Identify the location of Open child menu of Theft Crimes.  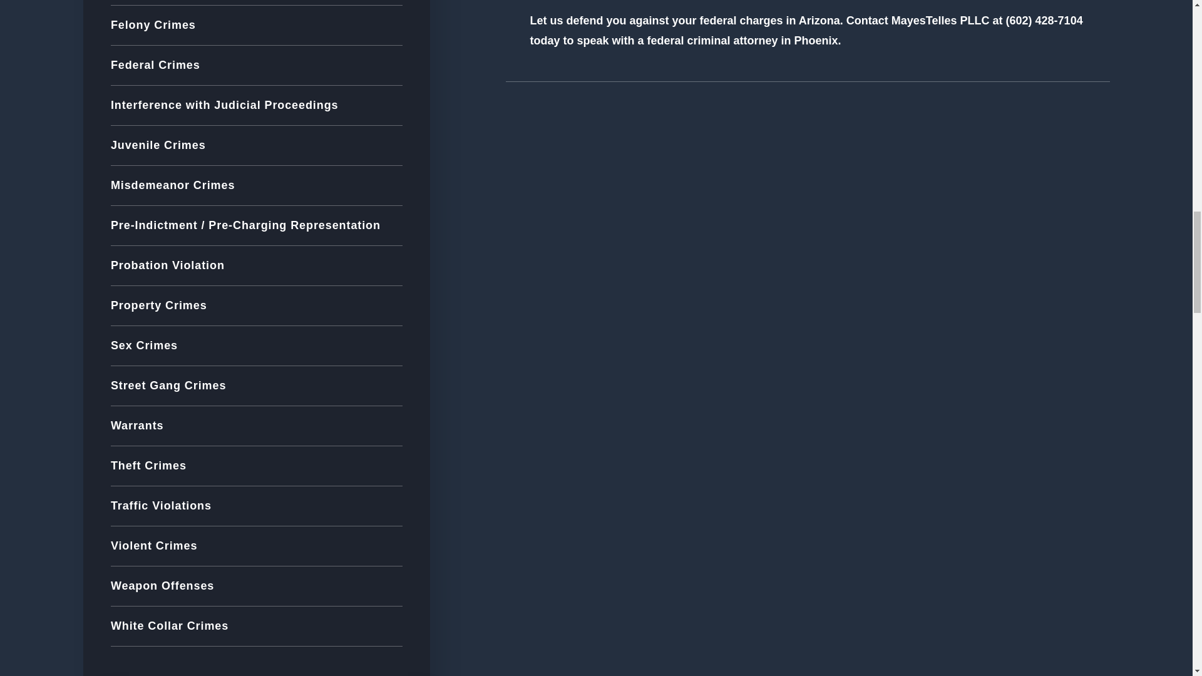
(397, 466).